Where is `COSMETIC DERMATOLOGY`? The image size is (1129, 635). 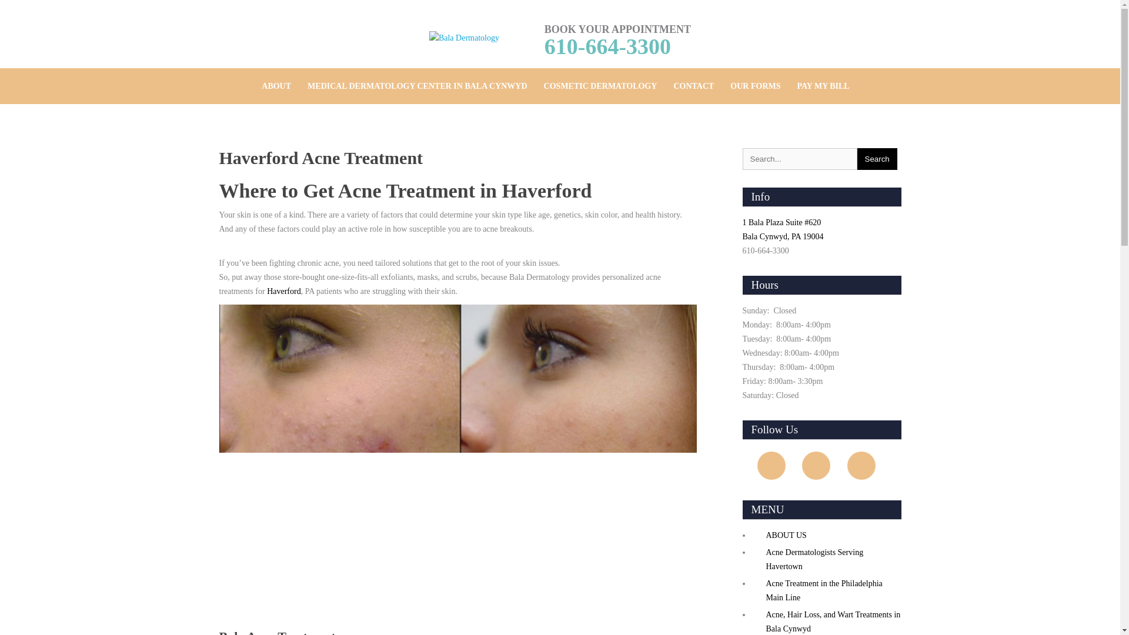 COSMETIC DERMATOLOGY is located at coordinates (600, 86).